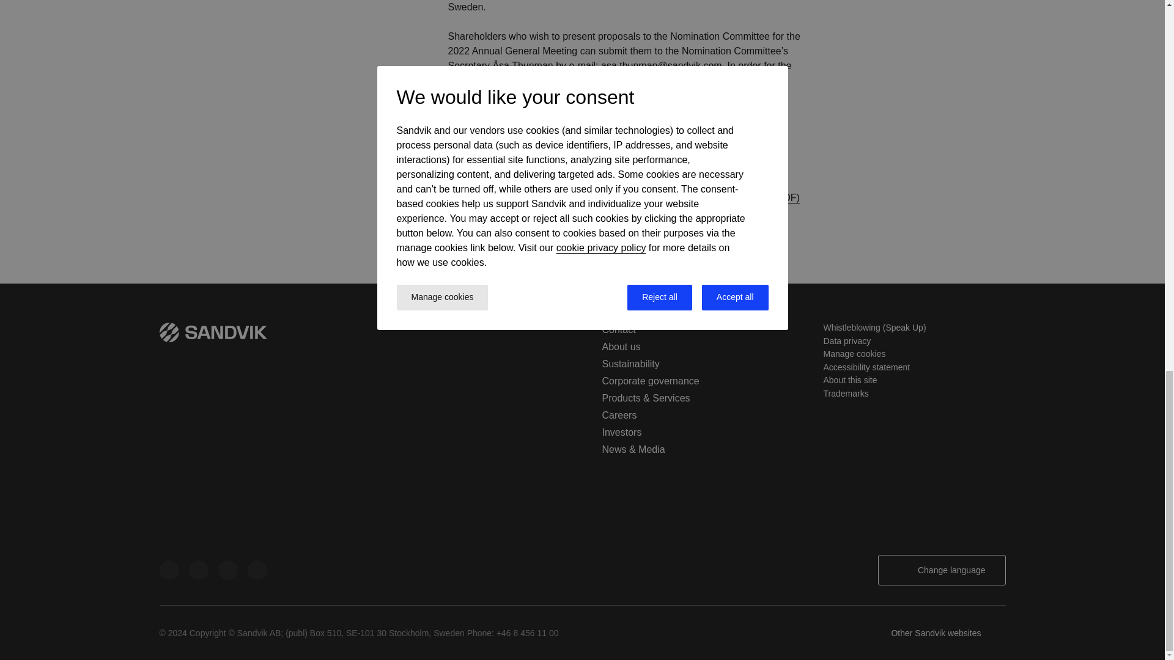  I want to click on Careers, so click(619, 414).